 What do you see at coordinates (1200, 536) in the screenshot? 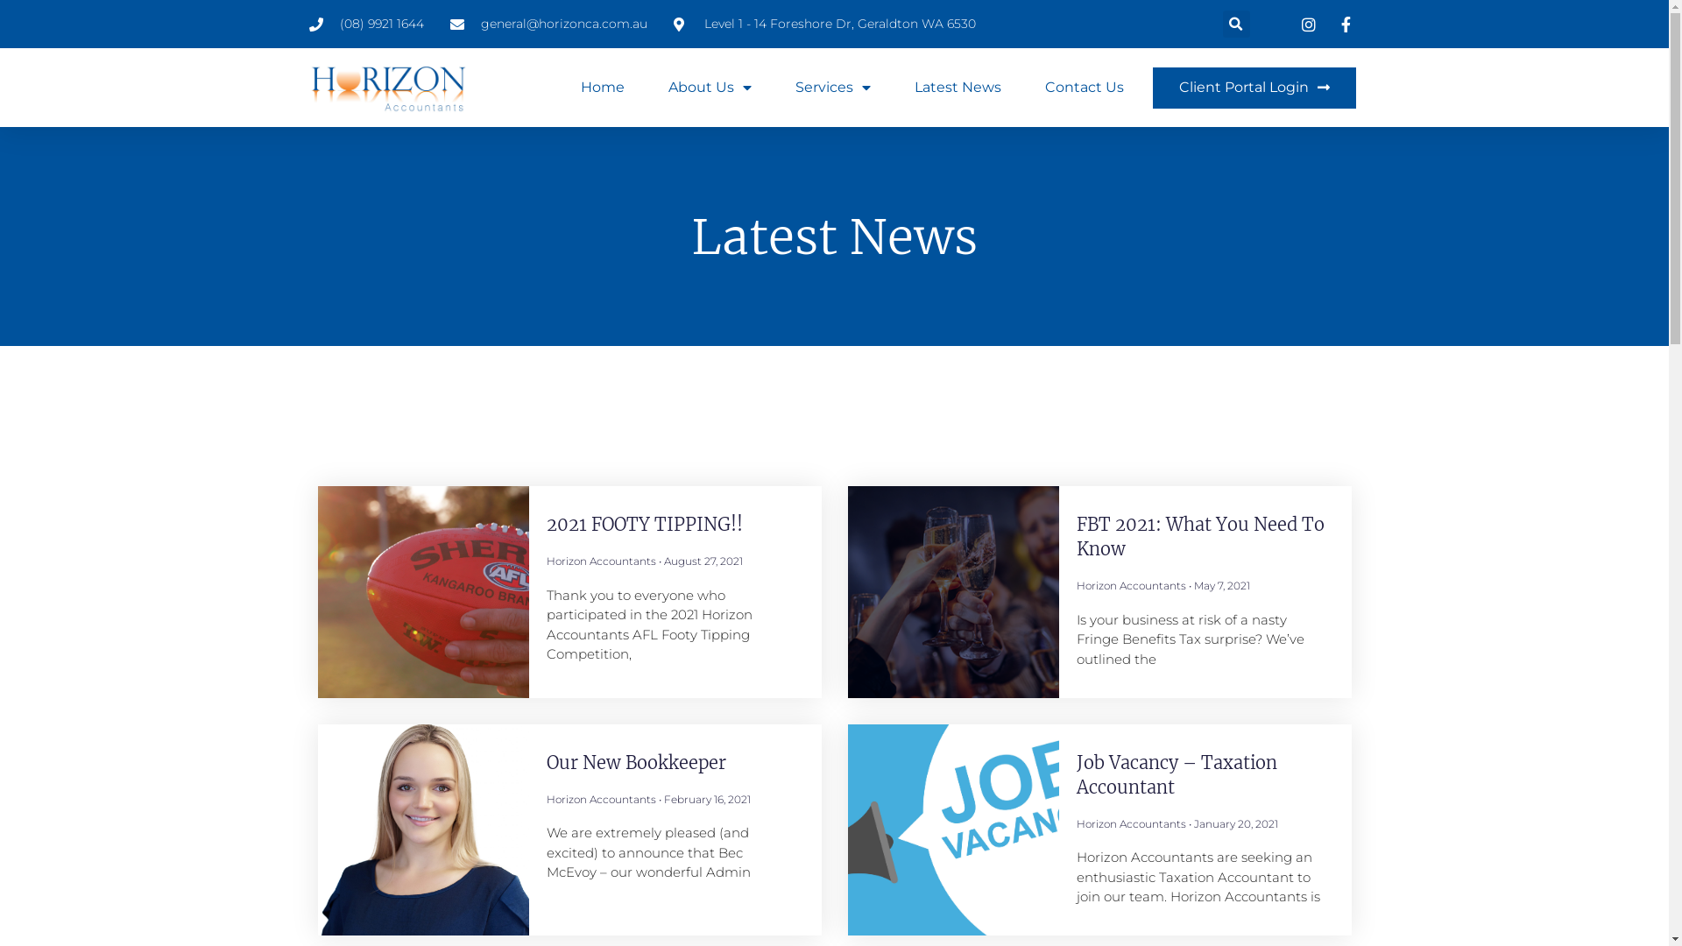
I see `FBT 2021: What You Need To Know` at bounding box center [1200, 536].